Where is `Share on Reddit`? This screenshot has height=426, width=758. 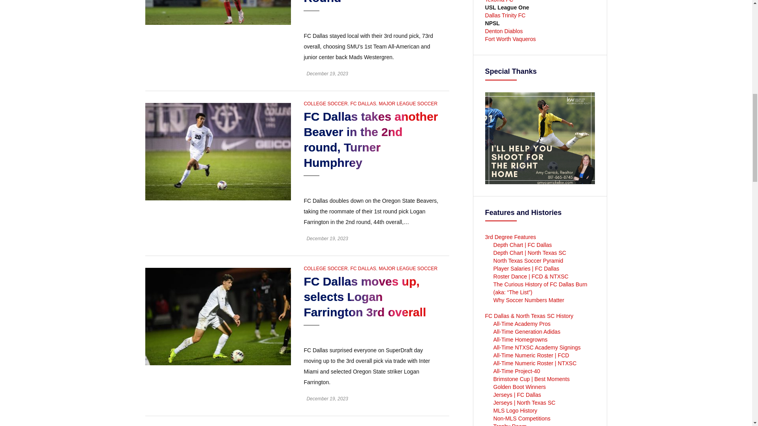 Share on Reddit is located at coordinates (431, 333).